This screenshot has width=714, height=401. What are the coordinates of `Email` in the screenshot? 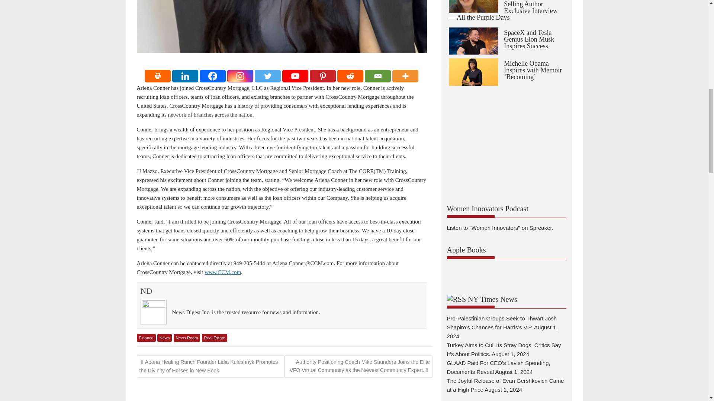 It's located at (378, 76).